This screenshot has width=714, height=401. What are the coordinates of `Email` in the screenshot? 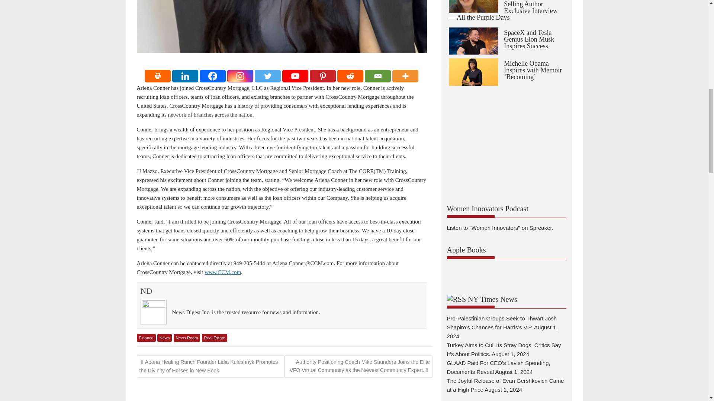 It's located at (378, 76).